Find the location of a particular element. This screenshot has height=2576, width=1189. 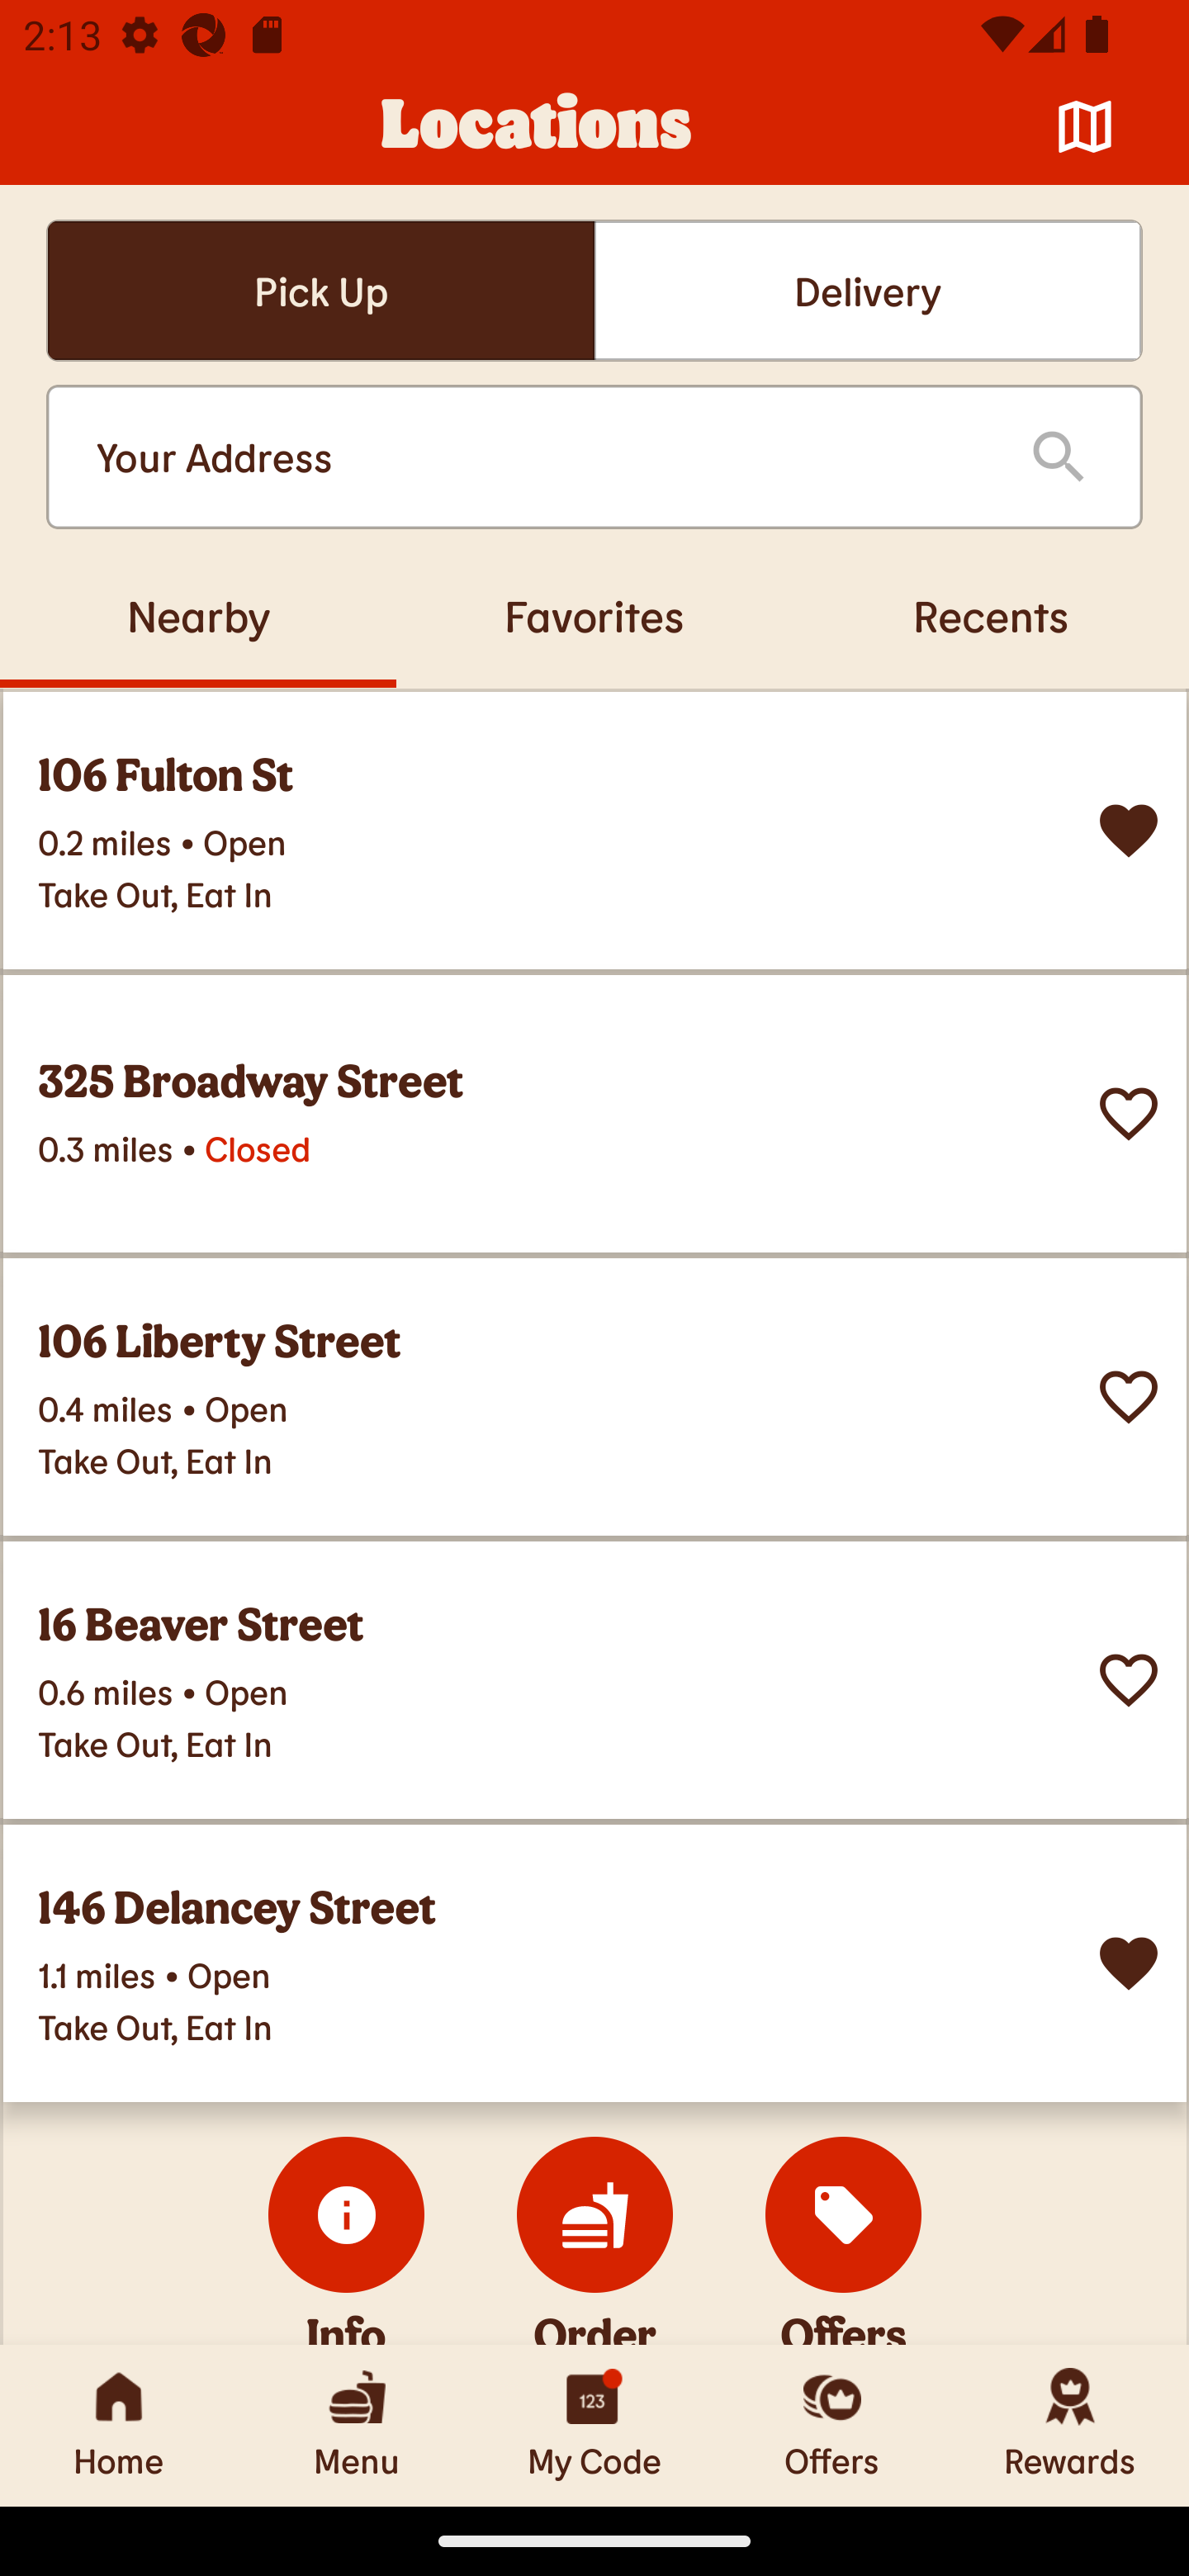

Locations is located at coordinates (537, 127).